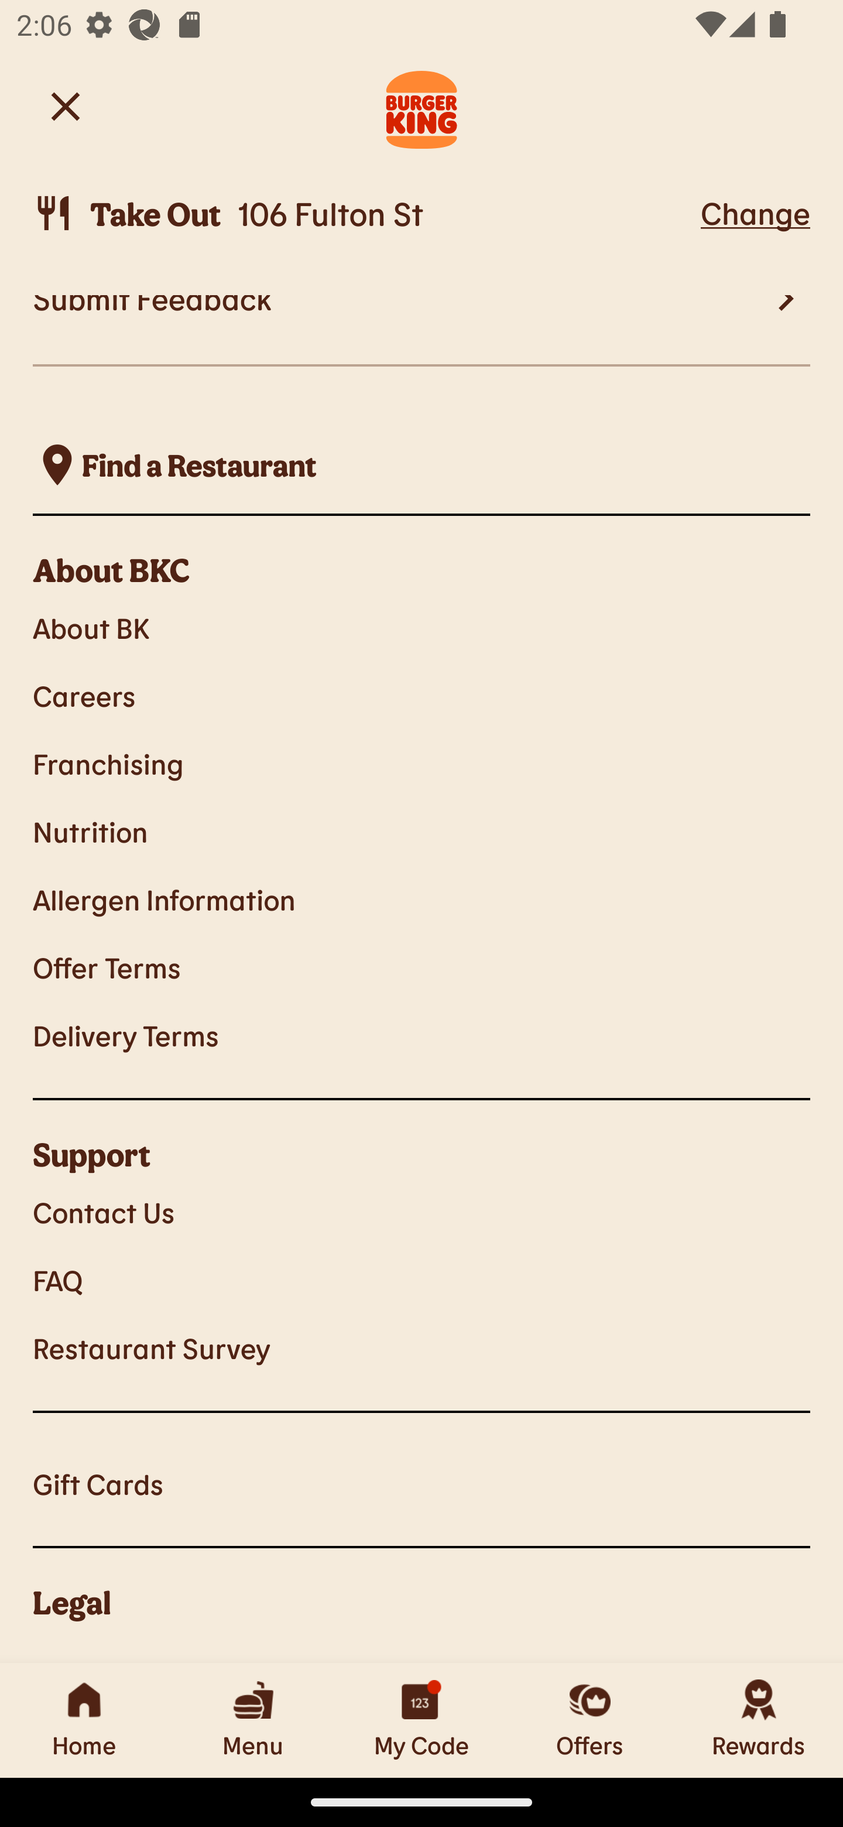 The height and width of the screenshot is (1827, 843). I want to click on Burger King Logo. Navigate to Home, so click(421, 107).